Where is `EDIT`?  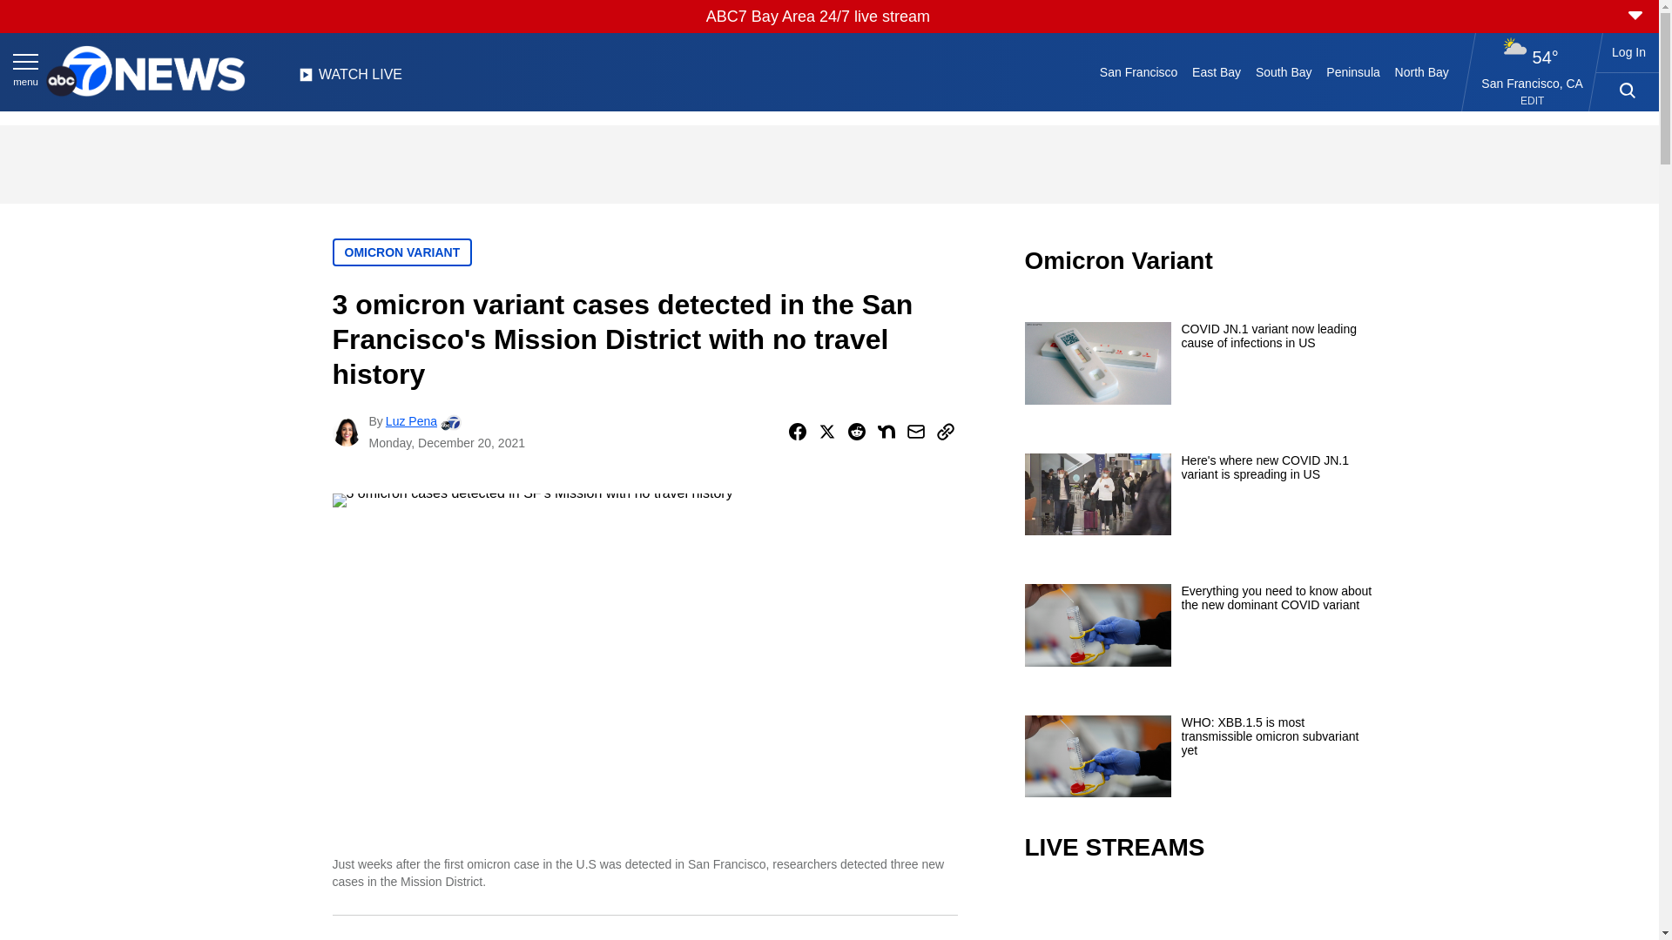
EDIT is located at coordinates (1531, 101).